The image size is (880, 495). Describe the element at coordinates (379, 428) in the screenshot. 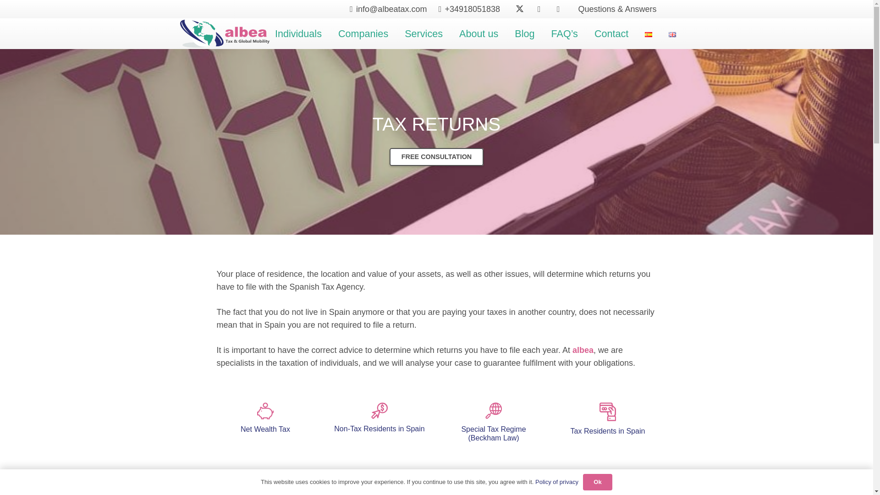

I see `Non-Tax Residents in Spain` at that location.